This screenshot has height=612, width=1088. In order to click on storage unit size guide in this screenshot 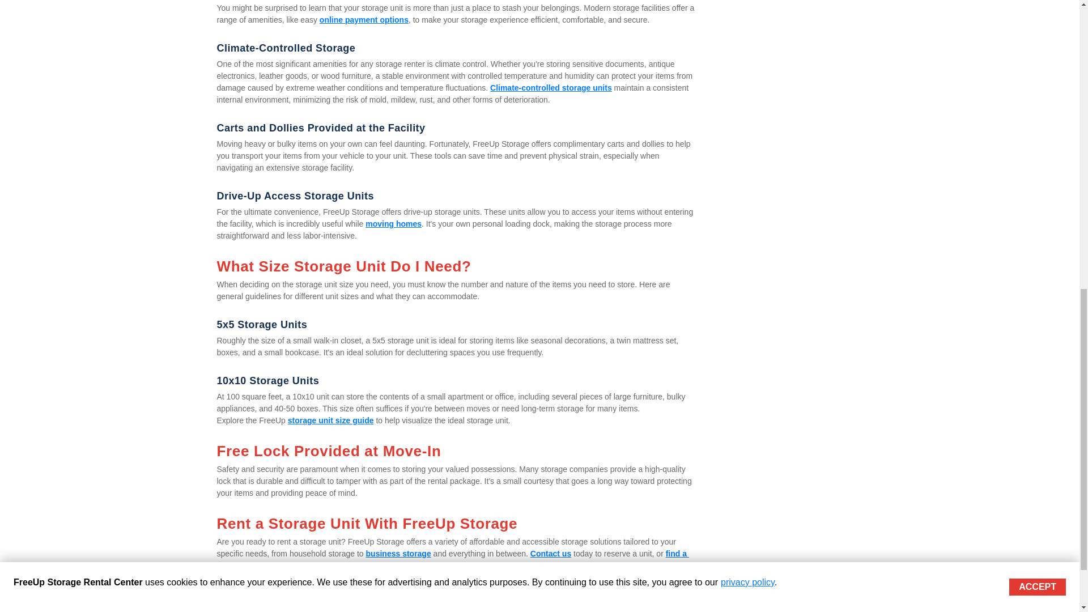, I will do `click(331, 420)`.